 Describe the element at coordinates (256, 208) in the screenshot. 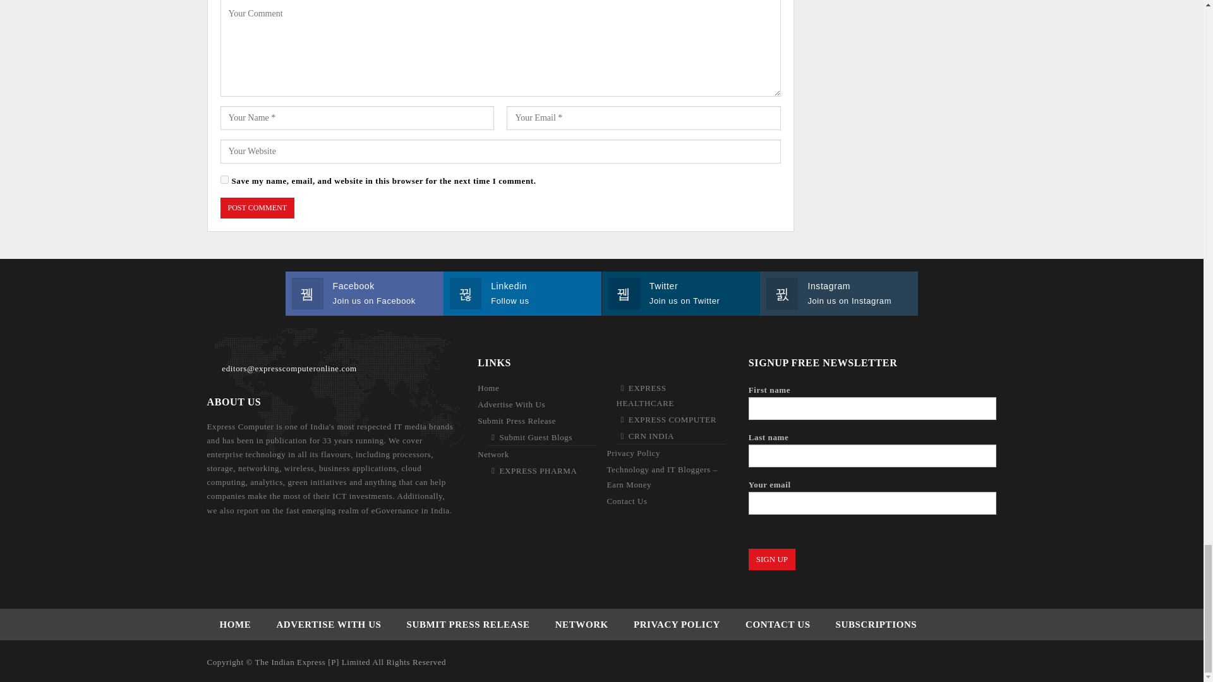

I see `Post Comment` at that location.